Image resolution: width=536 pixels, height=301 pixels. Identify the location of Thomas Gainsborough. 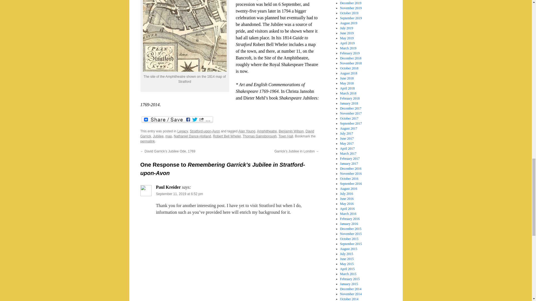
(260, 136).